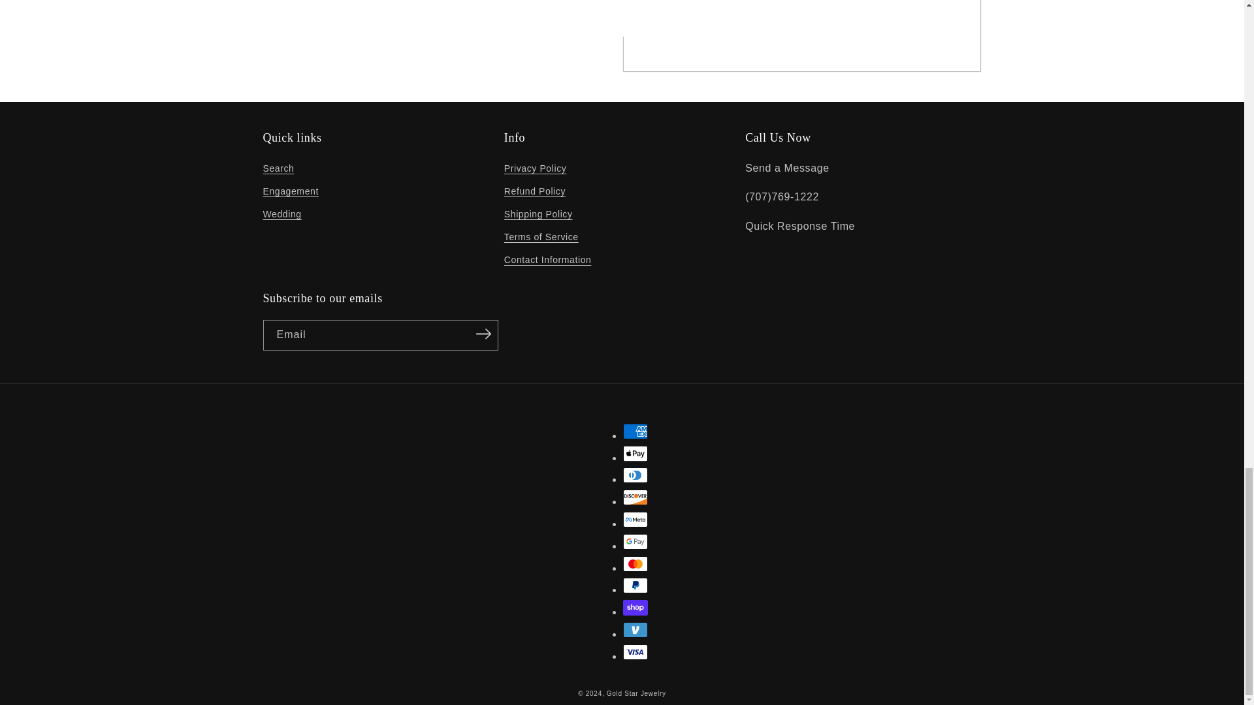  I want to click on Meta Pay, so click(635, 520).